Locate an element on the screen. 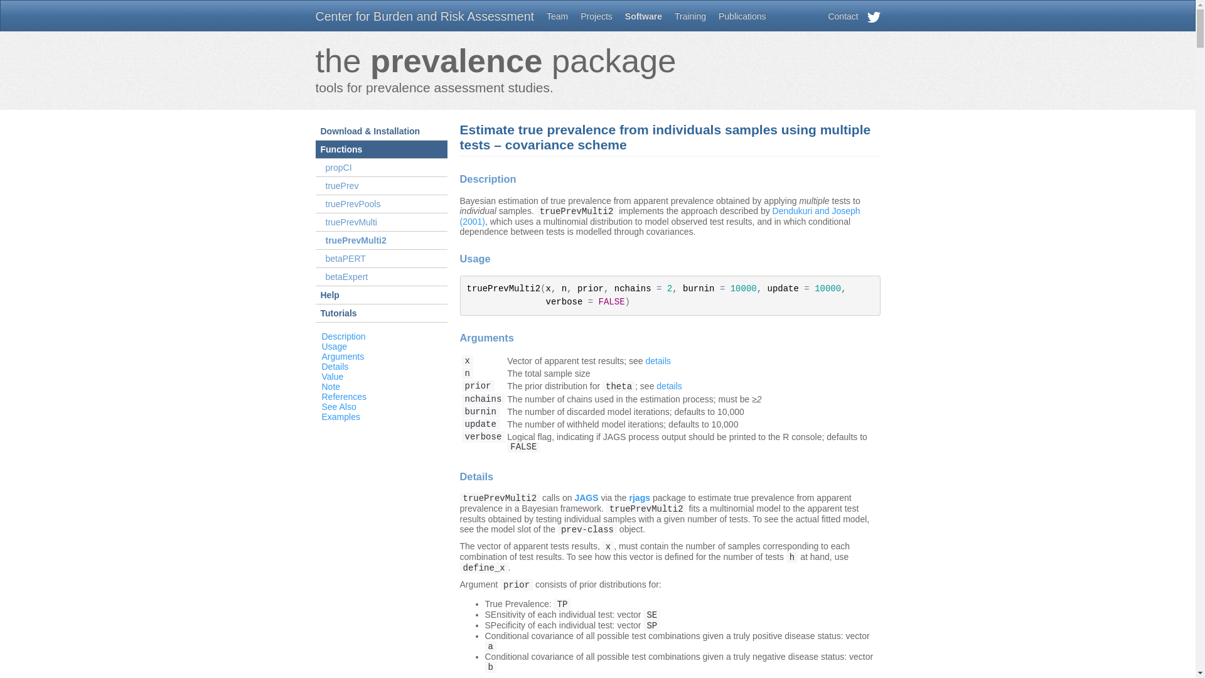 The height and width of the screenshot is (678, 1205). details is located at coordinates (669, 386).